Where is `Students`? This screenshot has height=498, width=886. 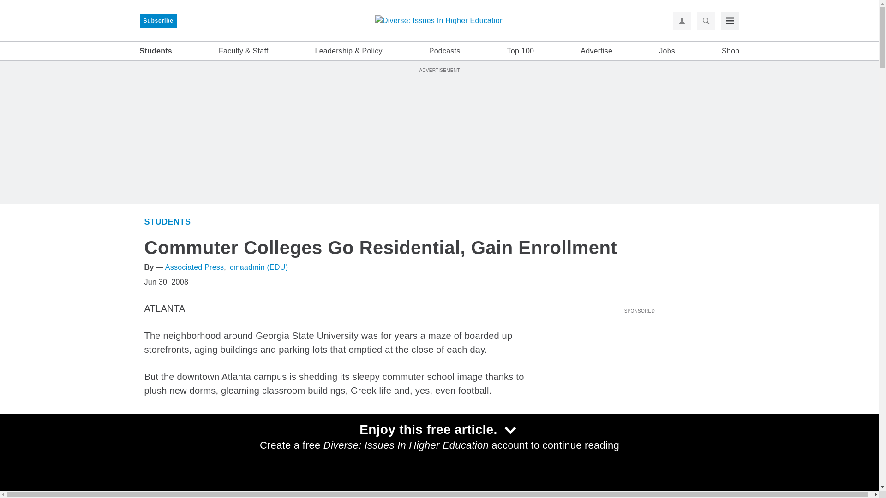
Students is located at coordinates (562, 473).